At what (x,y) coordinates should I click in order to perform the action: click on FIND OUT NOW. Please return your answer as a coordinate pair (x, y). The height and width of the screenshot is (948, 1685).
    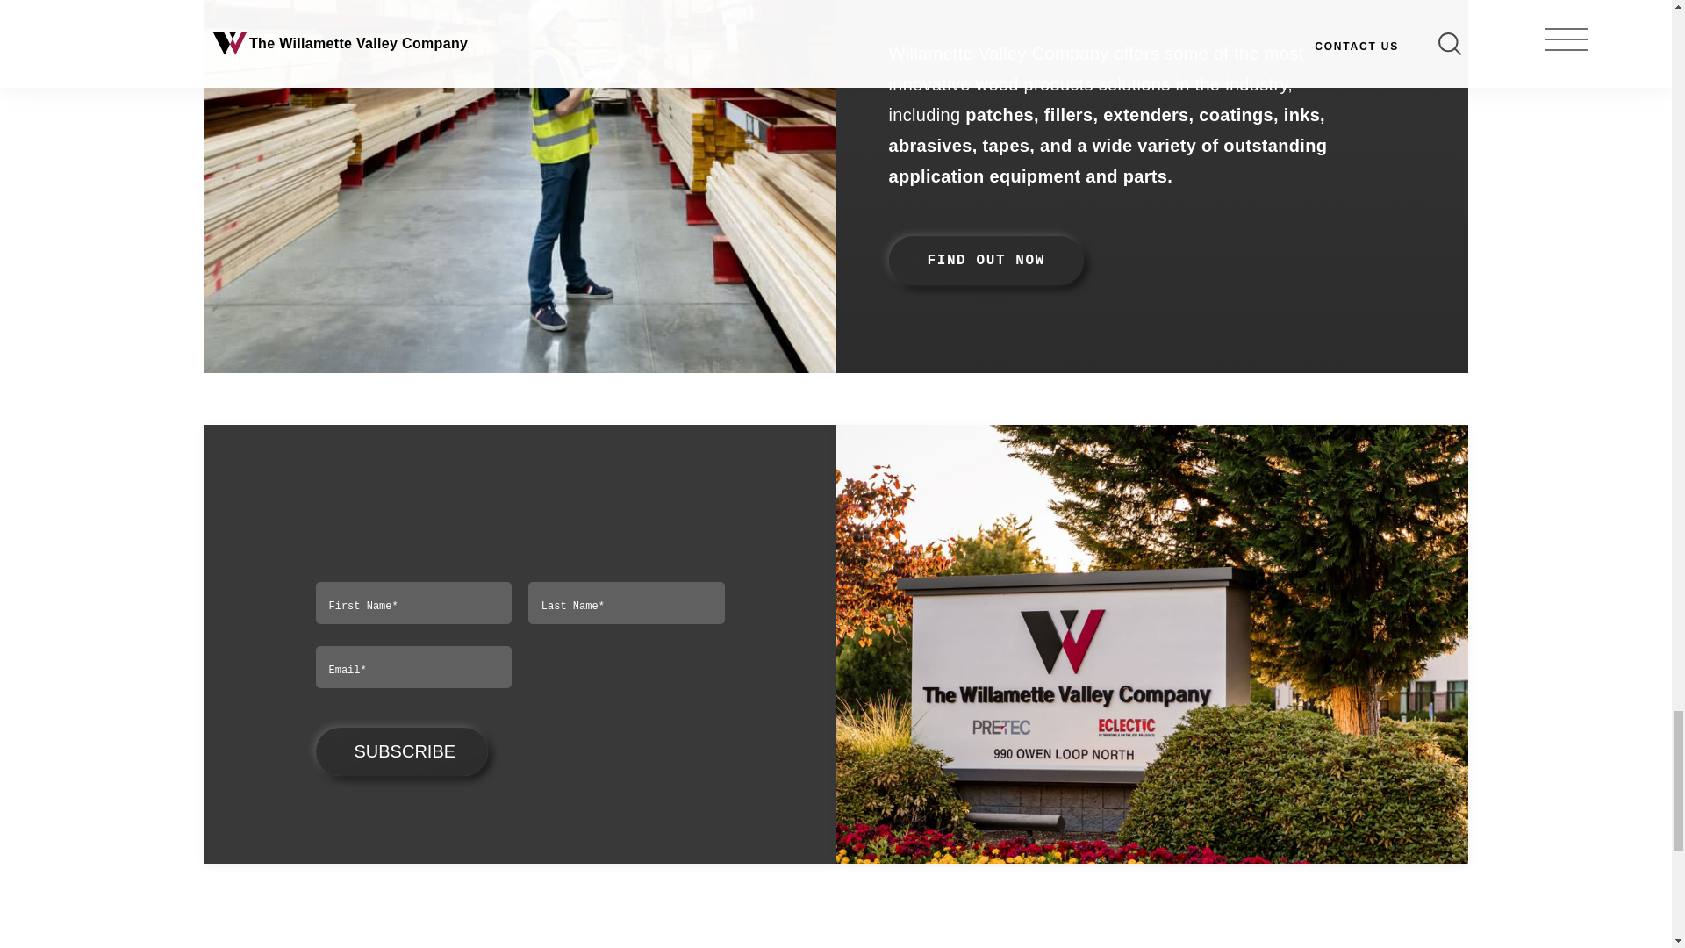
    Looking at the image, I should click on (985, 260).